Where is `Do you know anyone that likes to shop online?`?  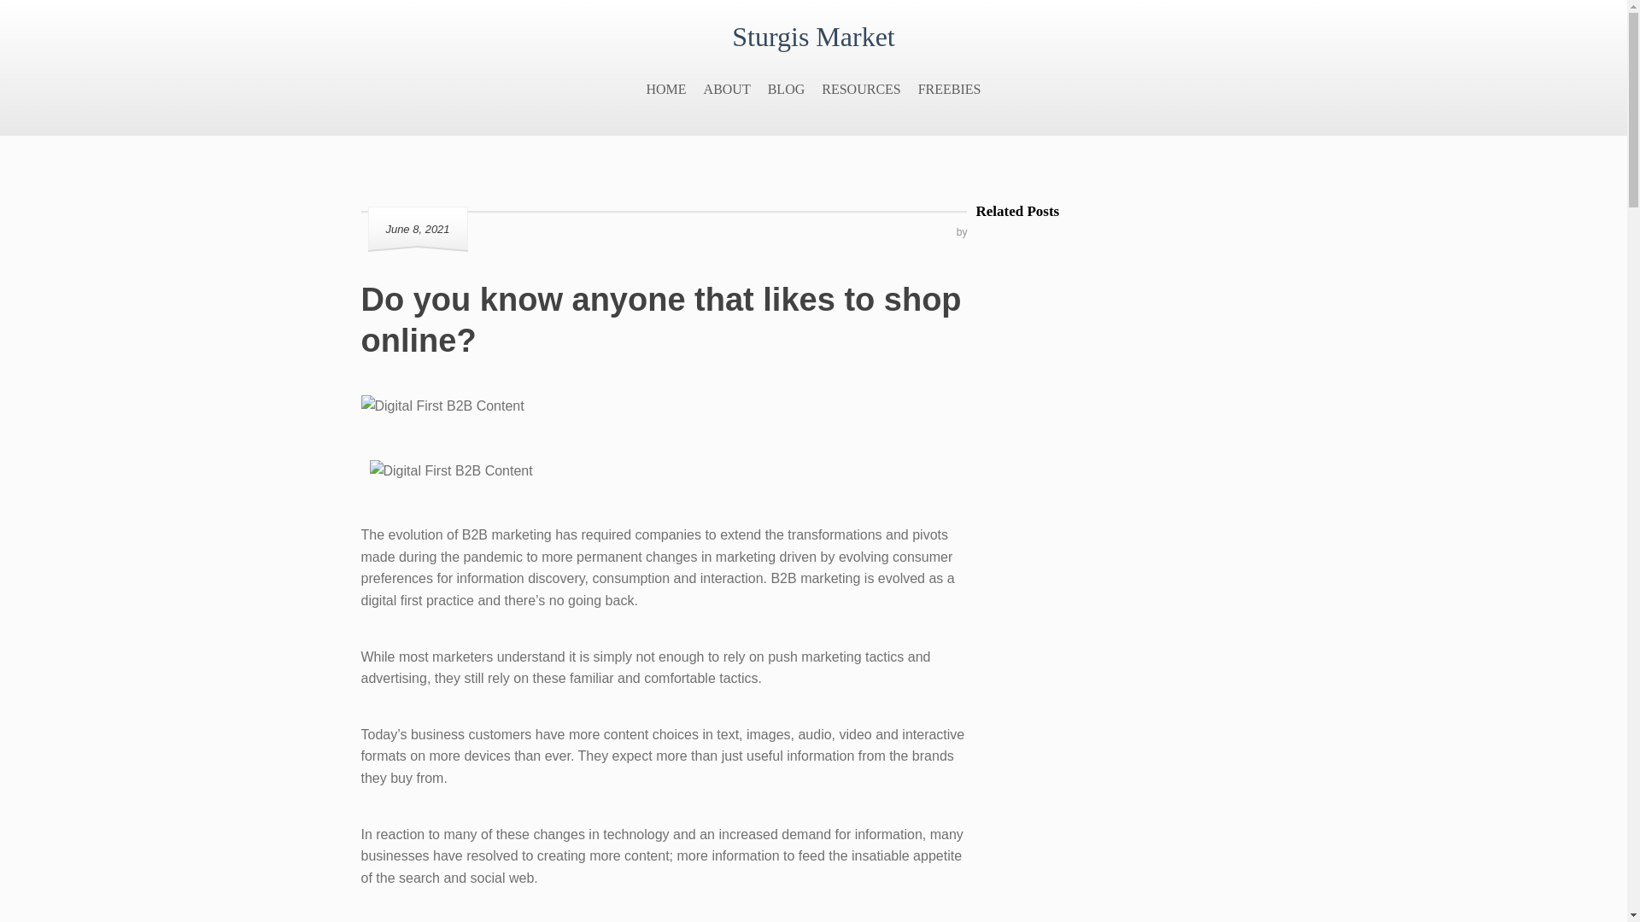
Do you know anyone that likes to shop online? is located at coordinates (661, 320).